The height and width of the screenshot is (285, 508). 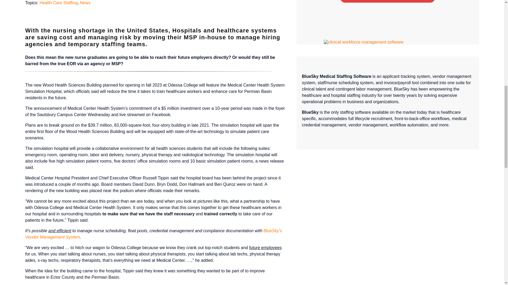 What do you see at coordinates (153, 234) in the screenshot?
I see `BlueSky's Vendor Management System` at bounding box center [153, 234].